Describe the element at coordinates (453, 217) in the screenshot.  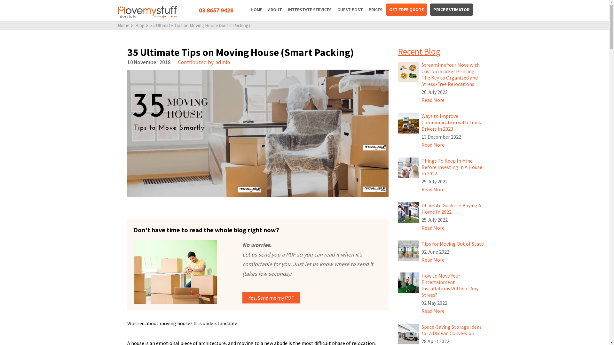
I see `Ultimate Guide To Buying A Home In 2022
25 July 2022` at that location.